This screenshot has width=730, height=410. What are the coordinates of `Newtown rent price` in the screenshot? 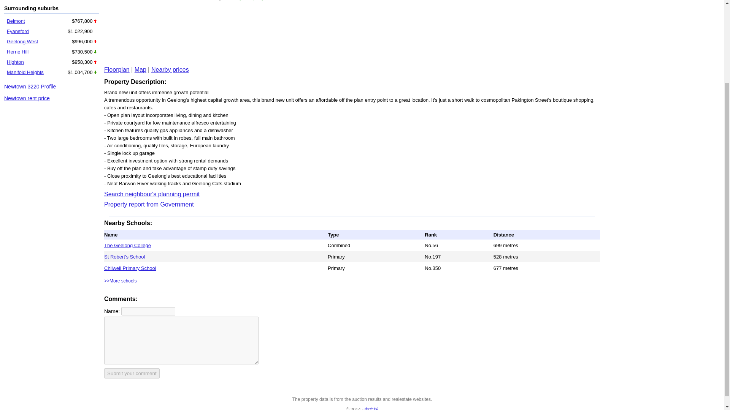 It's located at (27, 98).